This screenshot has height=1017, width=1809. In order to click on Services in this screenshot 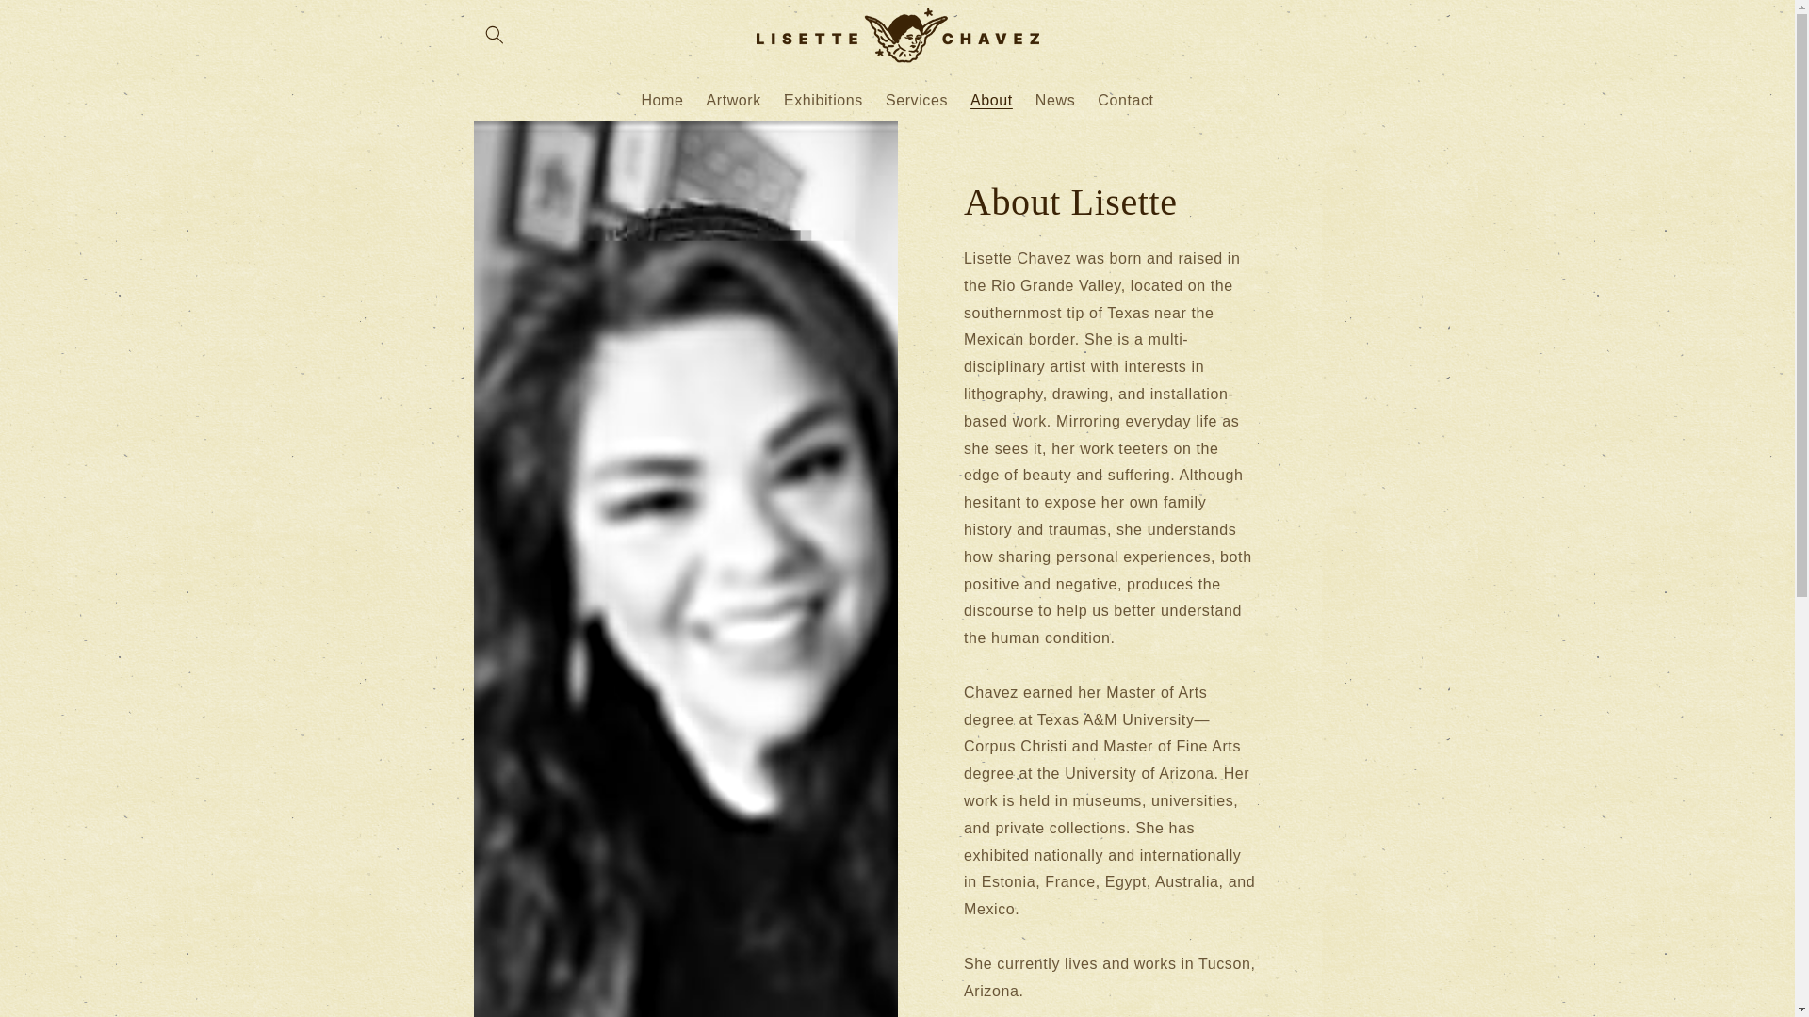, I will do `click(916, 100)`.